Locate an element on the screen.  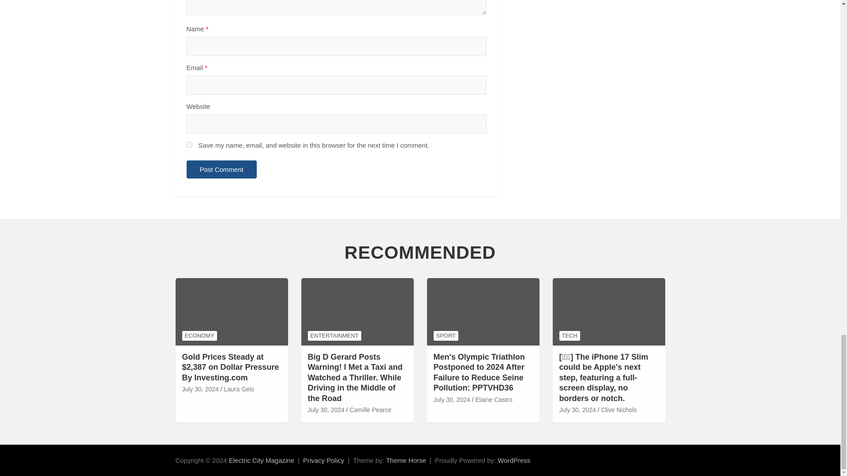
Theme Horse is located at coordinates (406, 460).